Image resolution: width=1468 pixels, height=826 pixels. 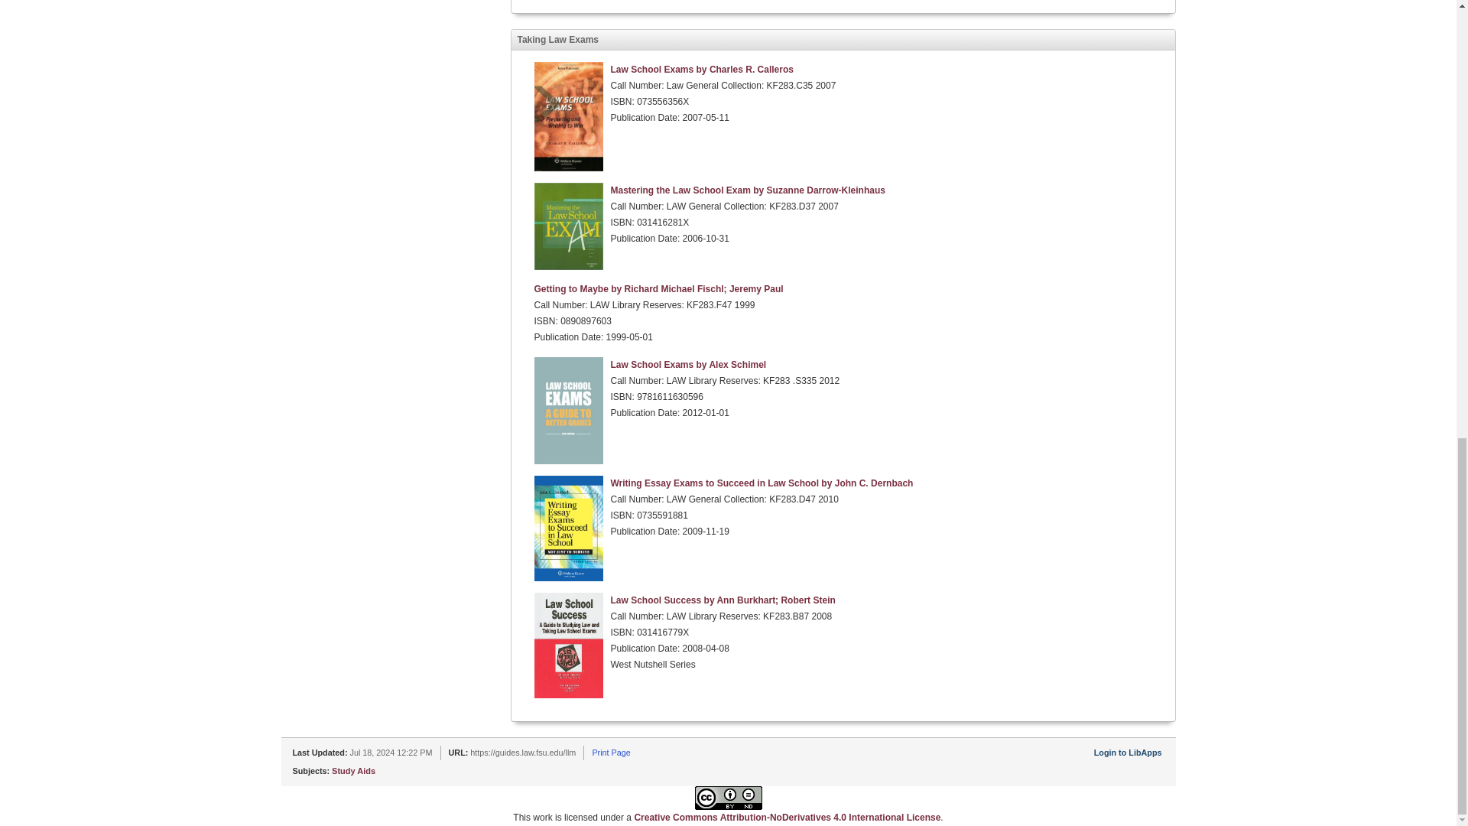 What do you see at coordinates (748, 190) in the screenshot?
I see `Mastering the Law School Exam by Suzanne Darrow-Kleinhaus` at bounding box center [748, 190].